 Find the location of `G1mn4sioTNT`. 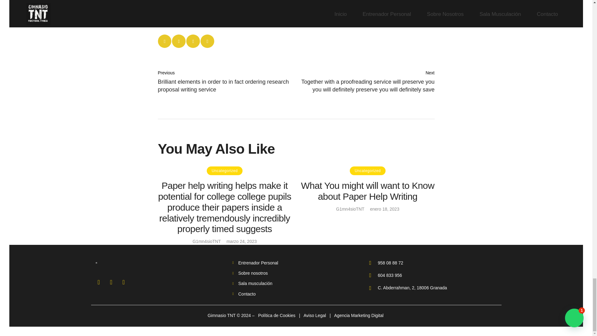

G1mn4sioTNT is located at coordinates (206, 241).